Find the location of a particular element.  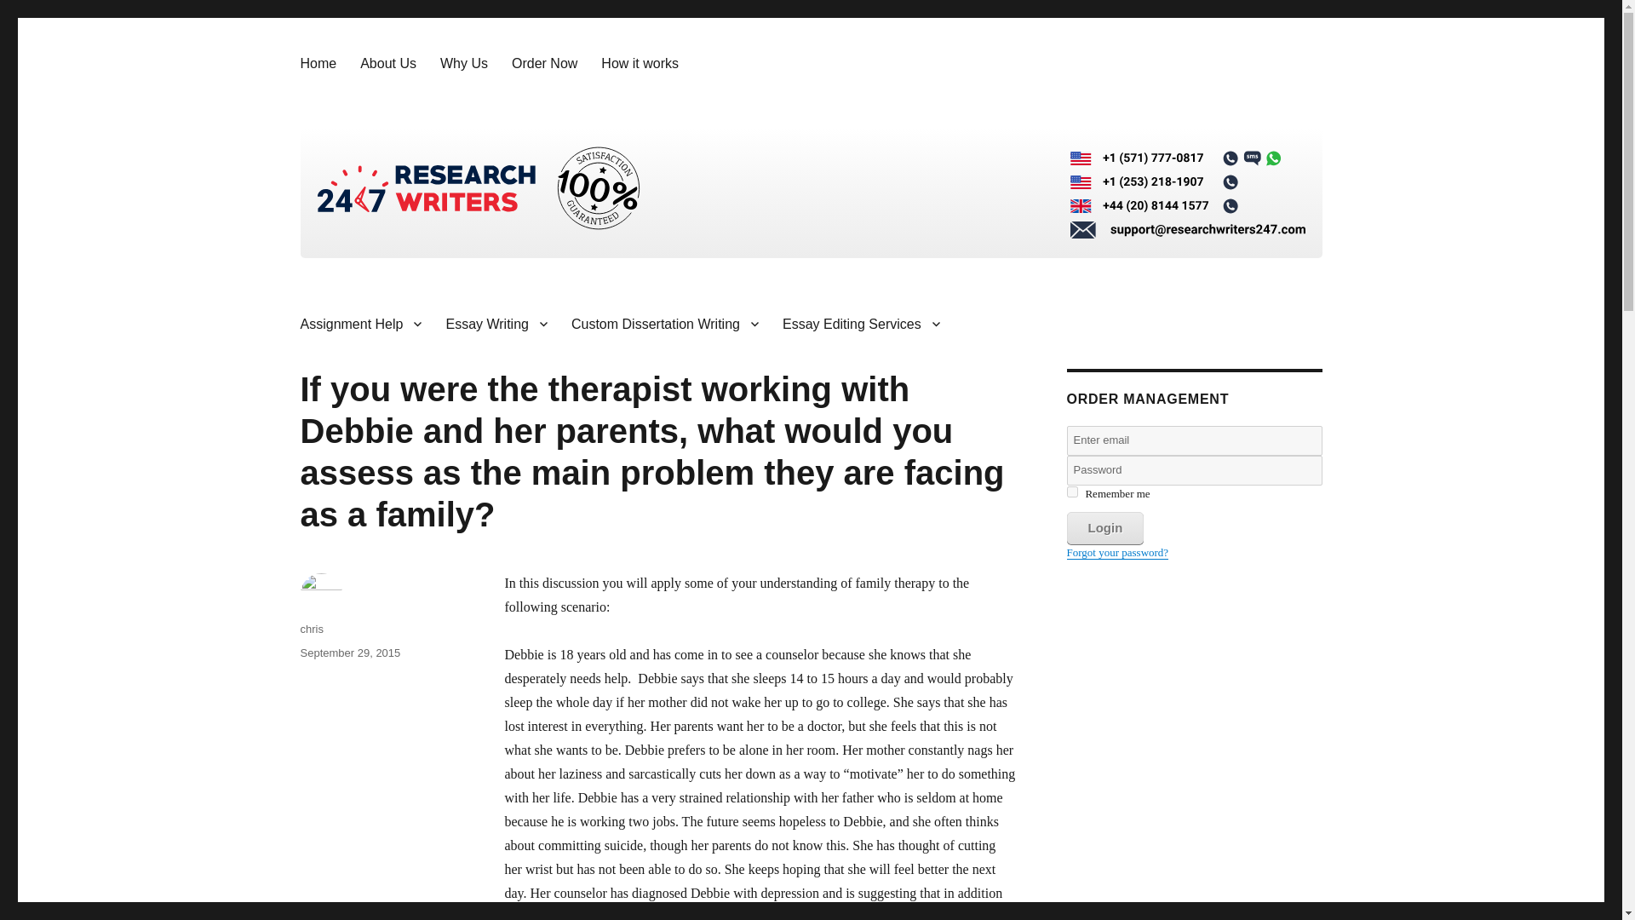

Essay Writing is located at coordinates (496, 323).